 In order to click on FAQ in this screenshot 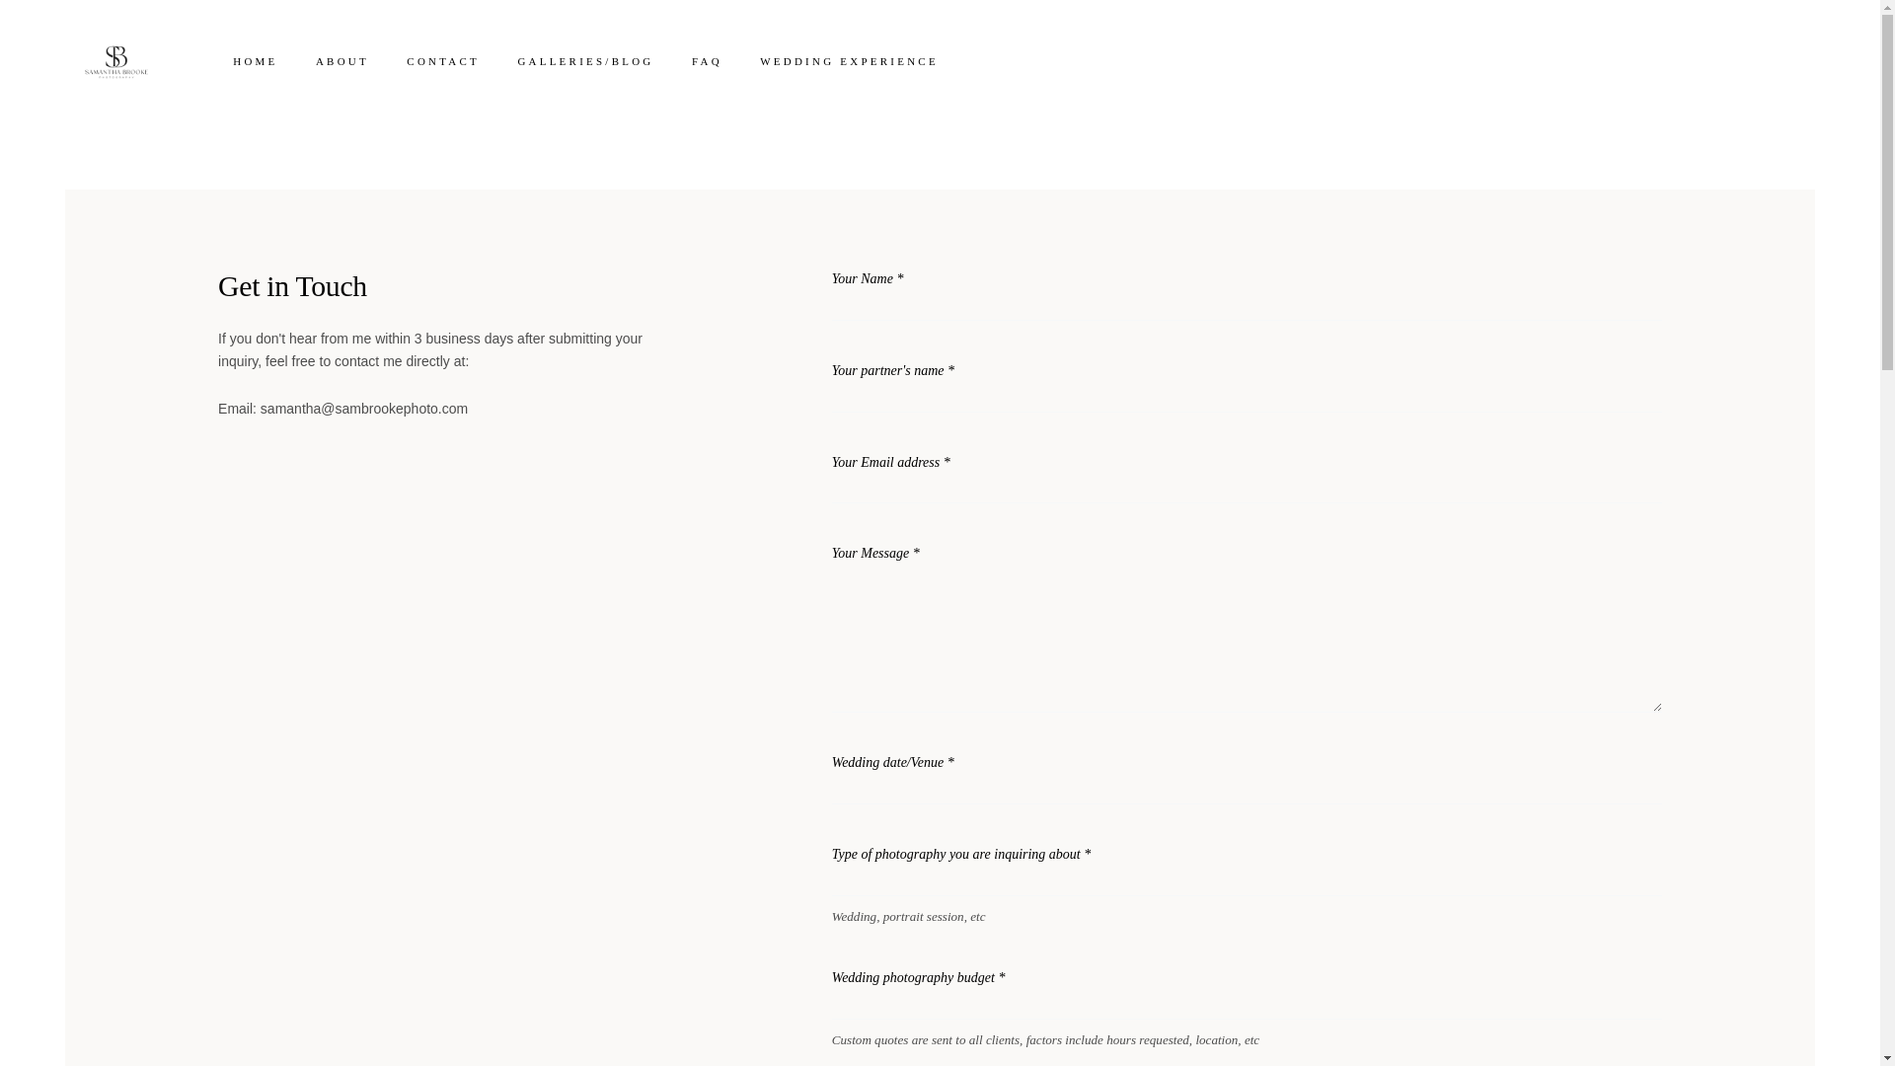, I will do `click(707, 61)`.